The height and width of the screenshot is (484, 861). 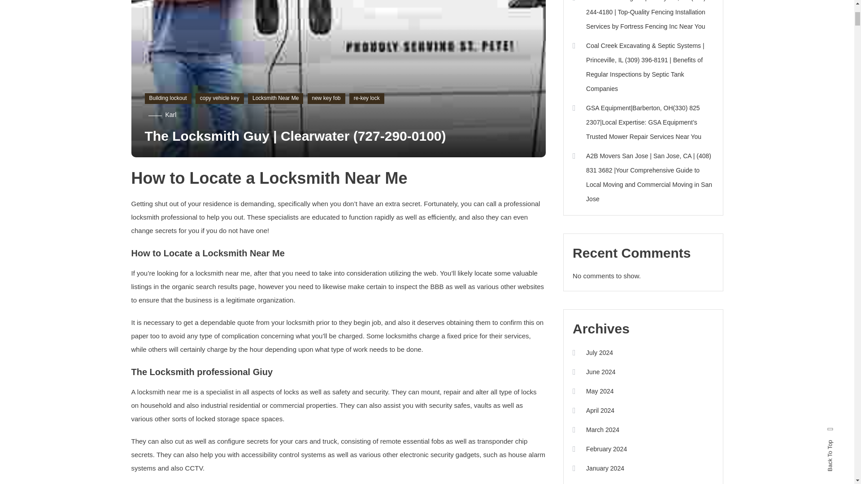 What do you see at coordinates (168, 99) in the screenshot?
I see `Building lockout` at bounding box center [168, 99].